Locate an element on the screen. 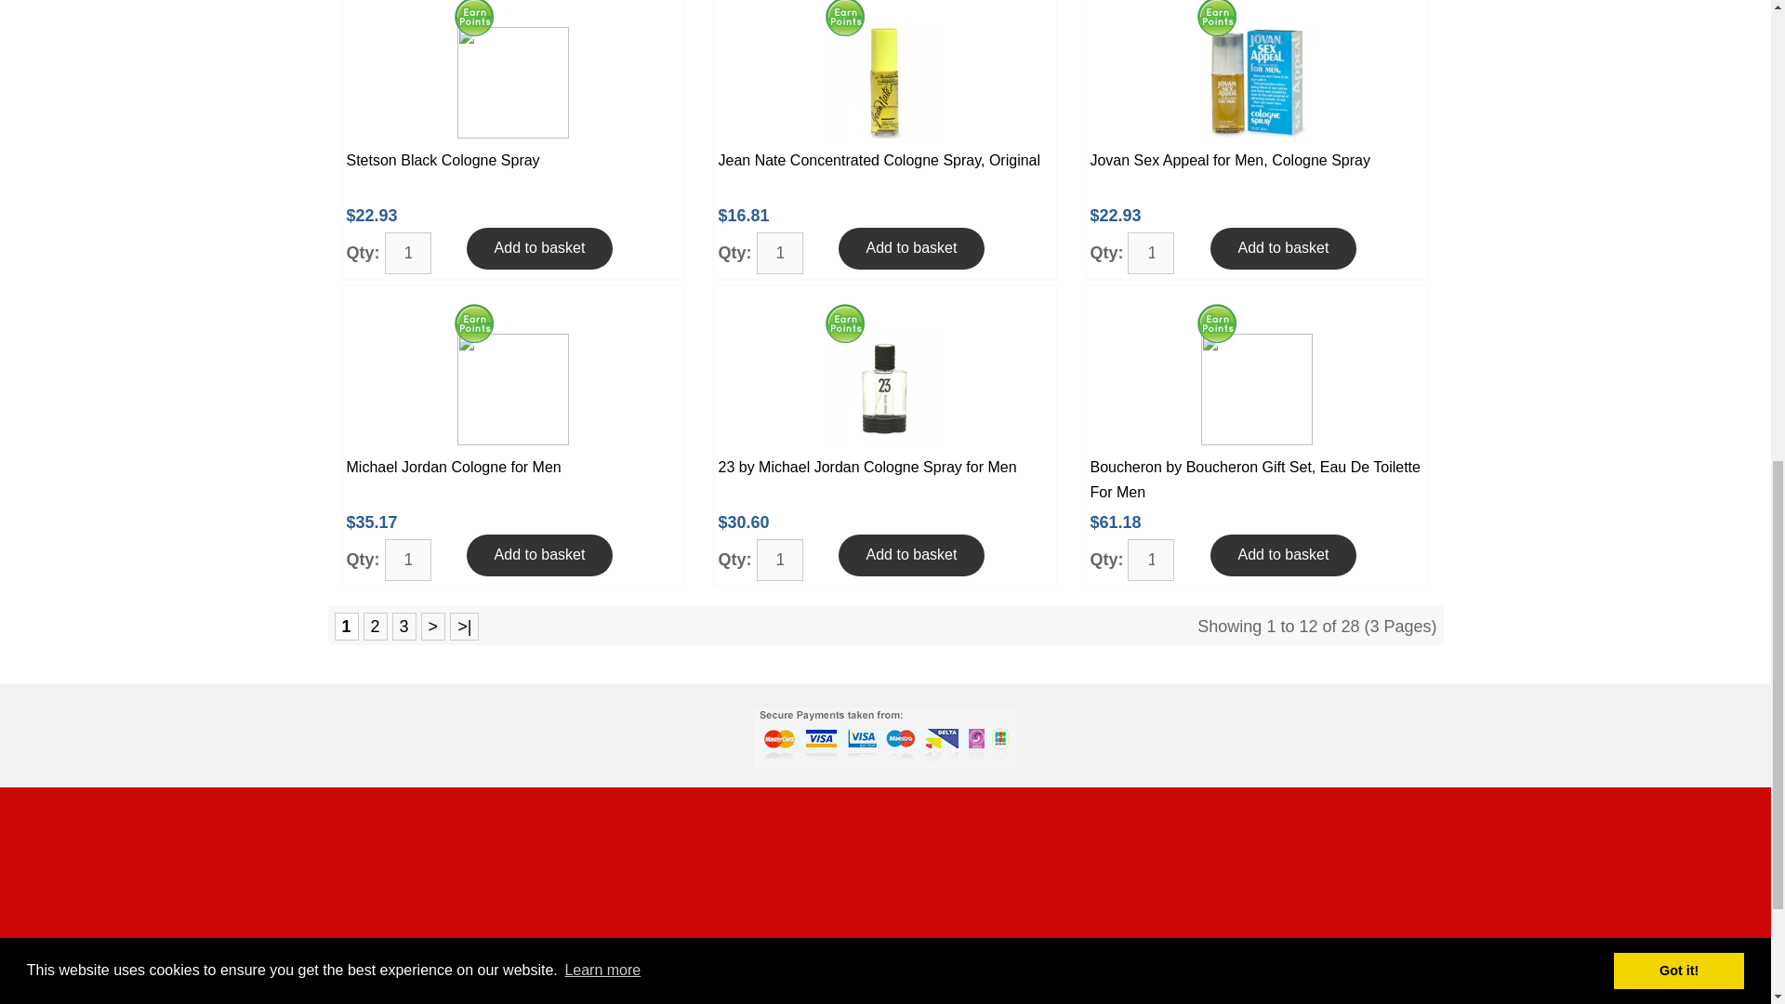 The image size is (1785, 1004). Add to Cart is located at coordinates (539, 249).